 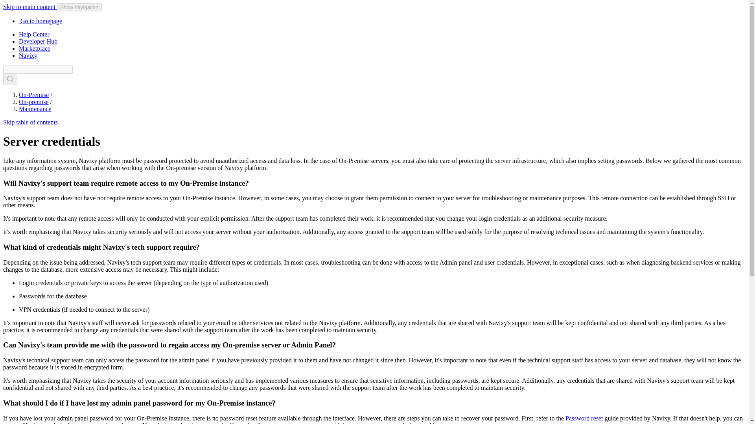 I want to click on Marketplace, so click(x=35, y=48).